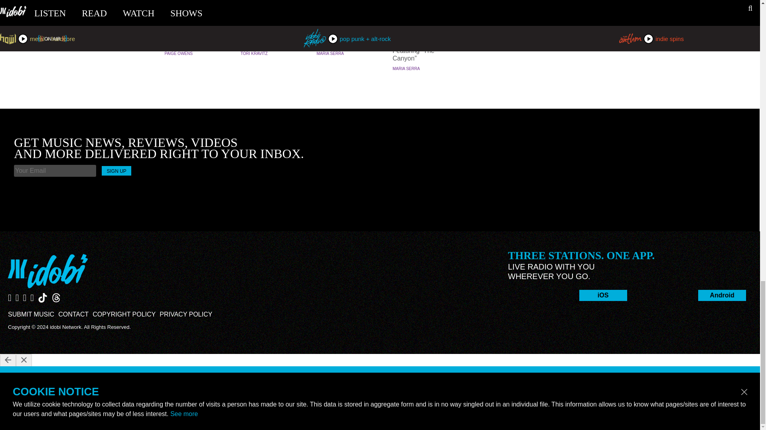 This screenshot has width=766, height=430. I want to click on PAIGE OWENS, so click(178, 53).